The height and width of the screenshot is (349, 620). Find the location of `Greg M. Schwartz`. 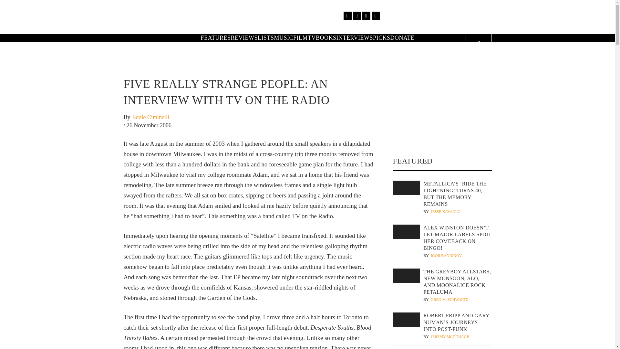

Greg M. Schwartz is located at coordinates (449, 300).